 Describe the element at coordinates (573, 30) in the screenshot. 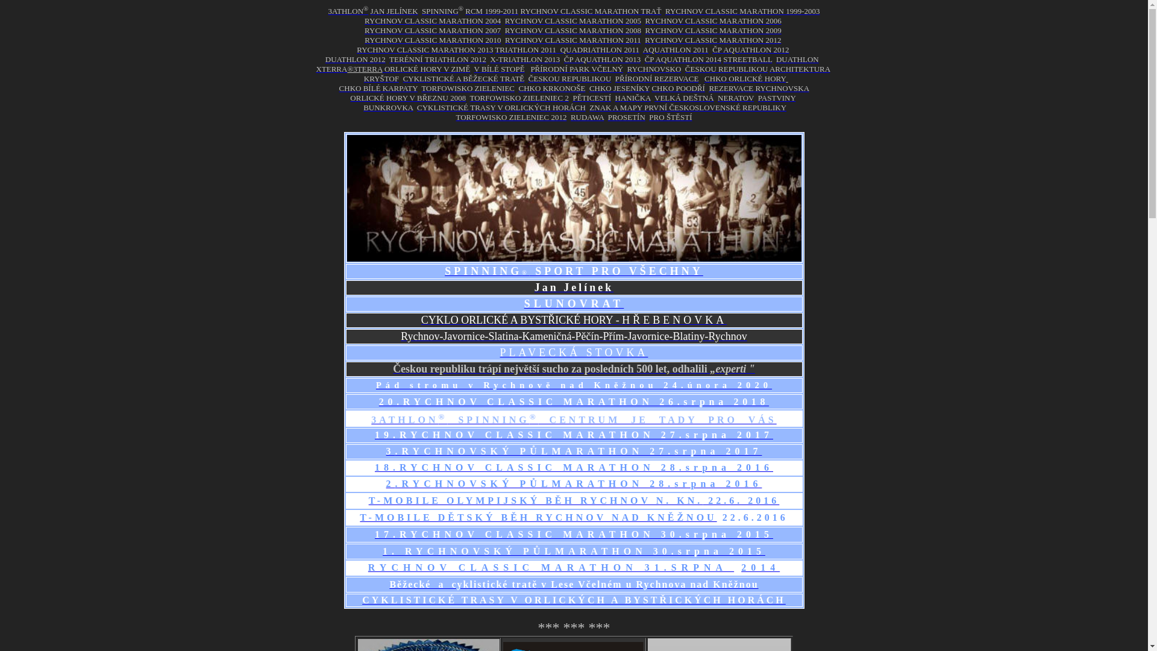

I see `RYCHNOV CLASSIC MARATHON 2008` at that location.